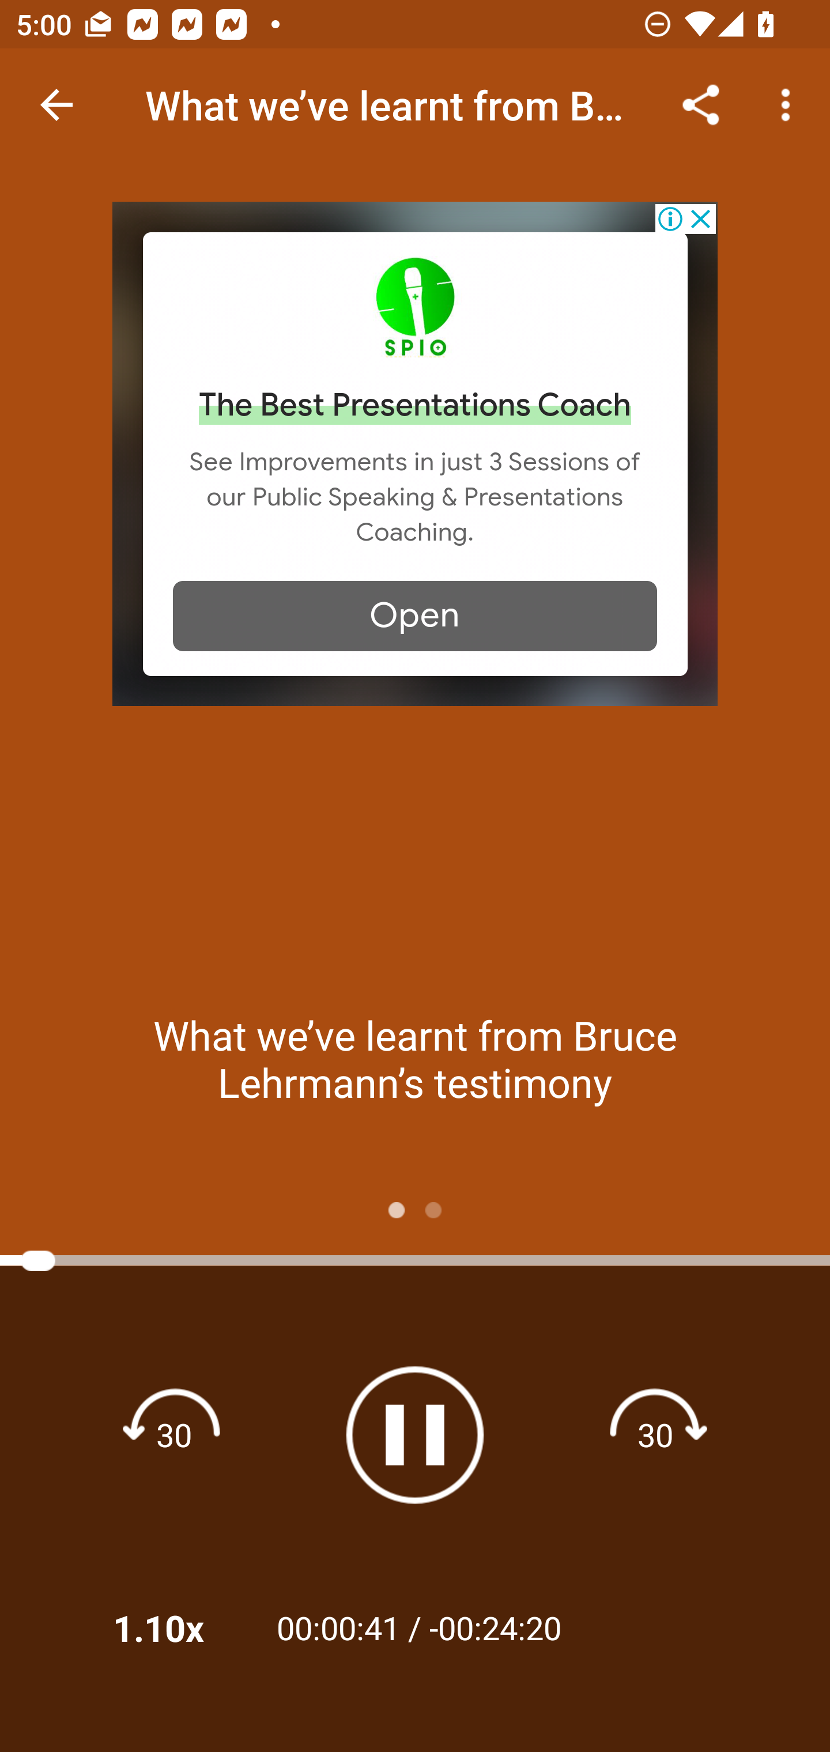 This screenshot has width=830, height=1752. What do you see at coordinates (178, 1628) in the screenshot?
I see `1.10x Playback Speeds` at bounding box center [178, 1628].